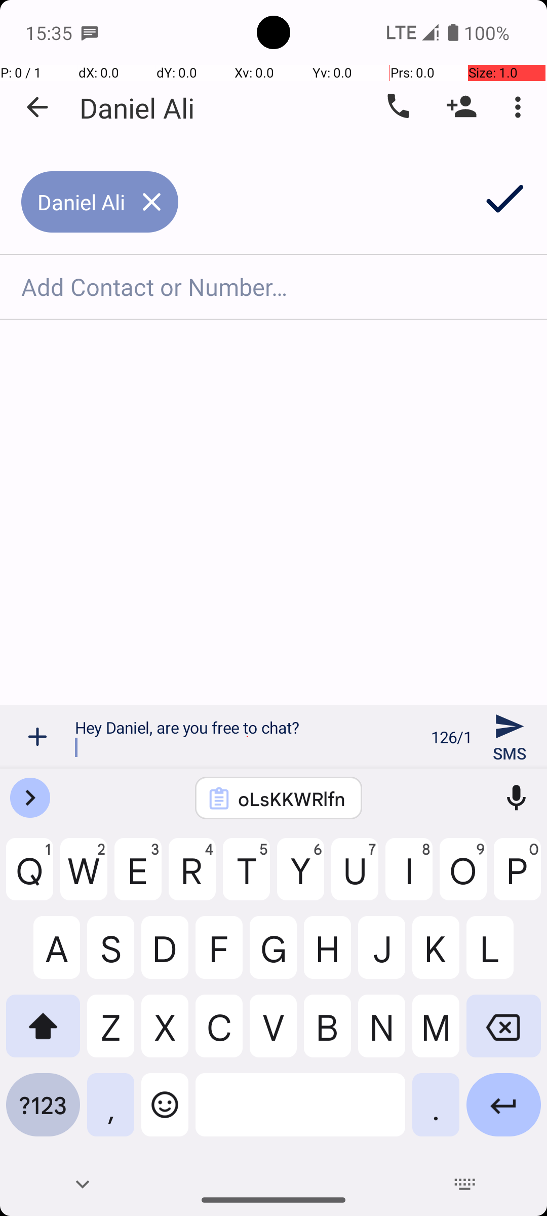  I want to click on SMS Messenger notification: Isla da Silva, so click(90, 32).